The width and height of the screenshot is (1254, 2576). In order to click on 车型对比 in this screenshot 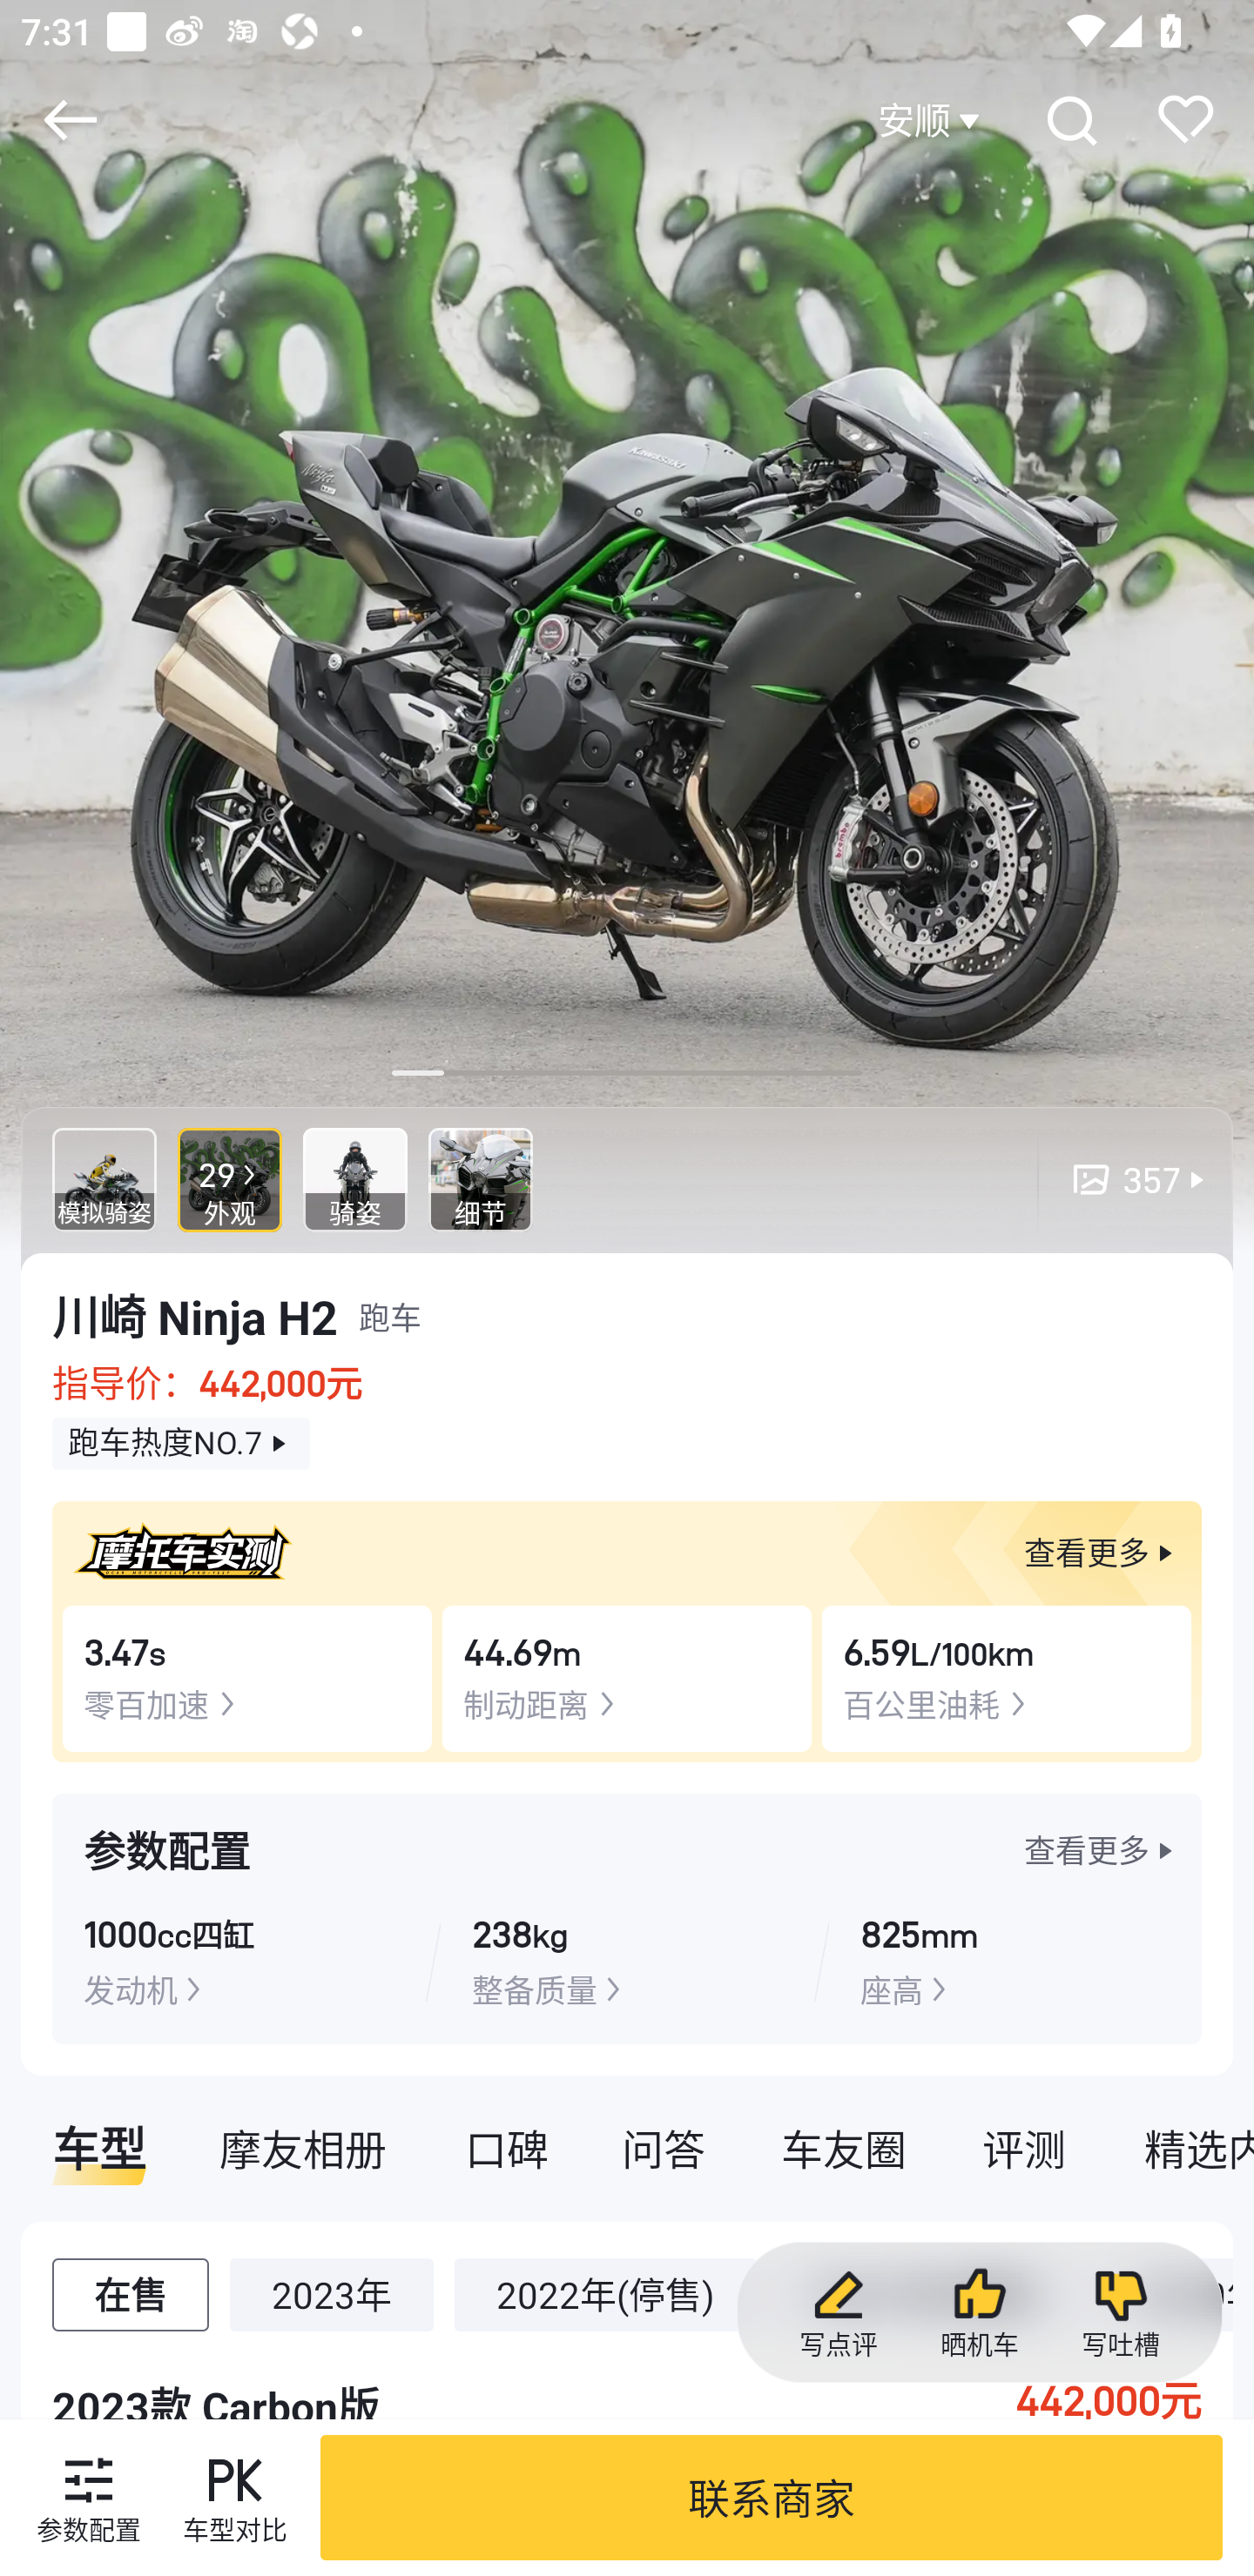, I will do `click(235, 2498)`.